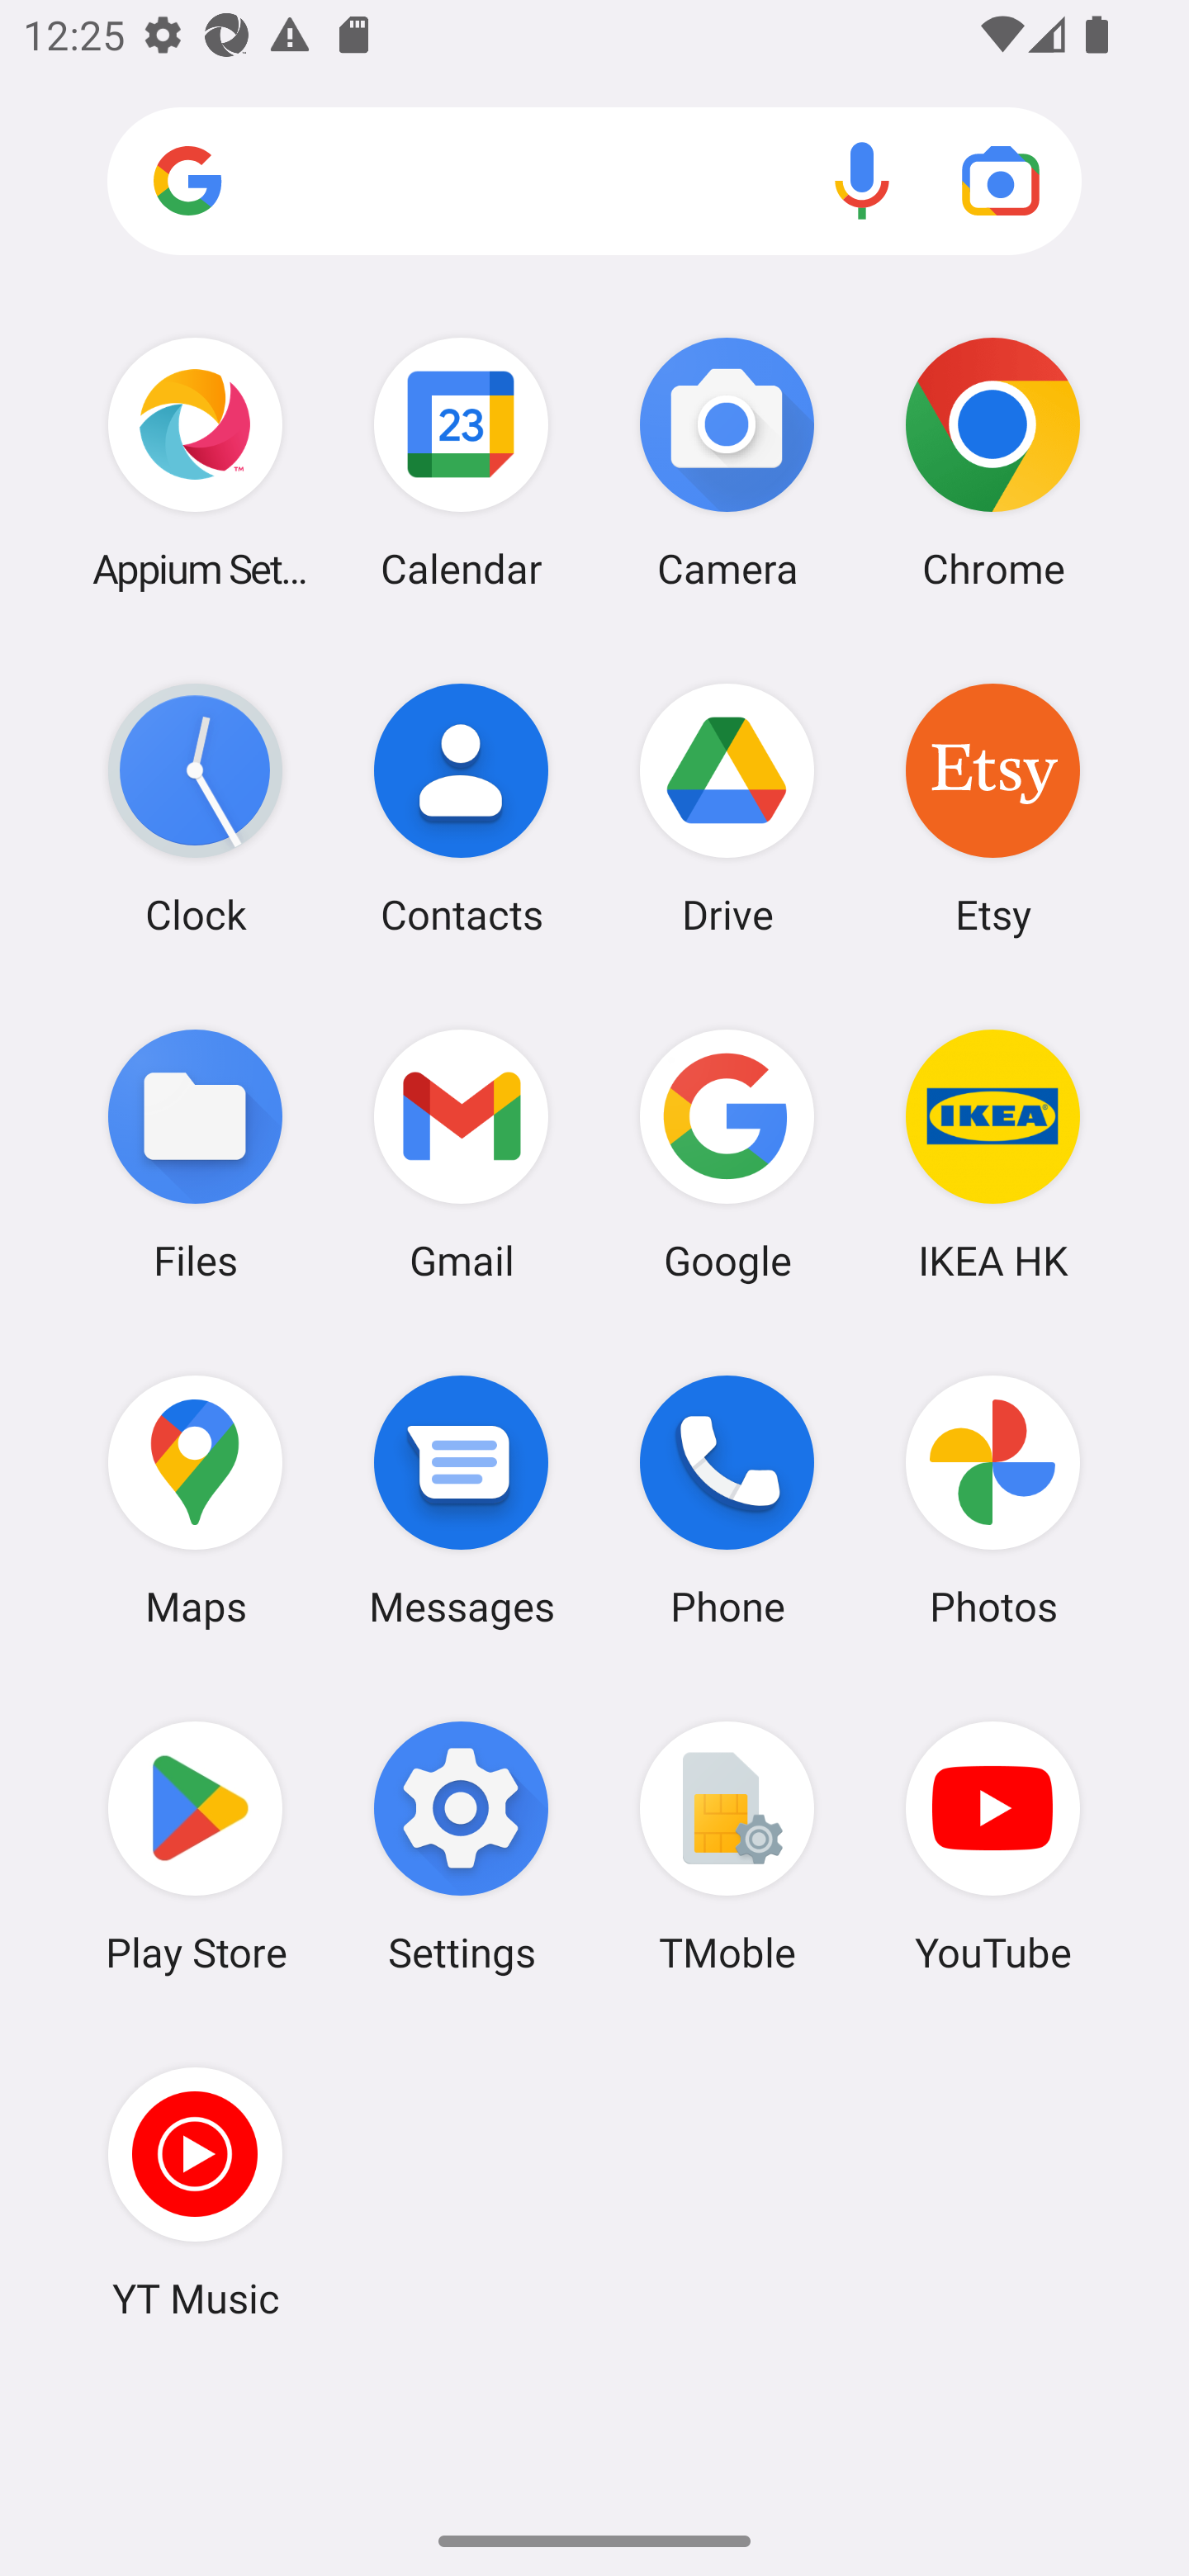 This screenshot has width=1189, height=2576. What do you see at coordinates (992, 808) in the screenshot?
I see `Etsy` at bounding box center [992, 808].